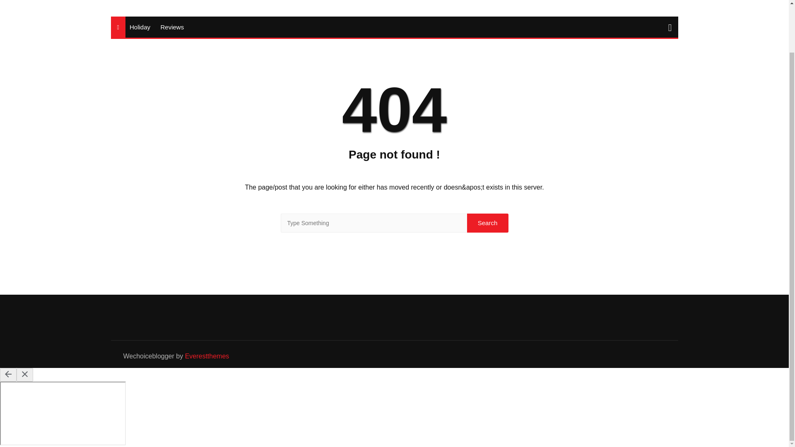 The height and width of the screenshot is (447, 795). Describe the element at coordinates (171, 26) in the screenshot. I see `Reviews` at that location.